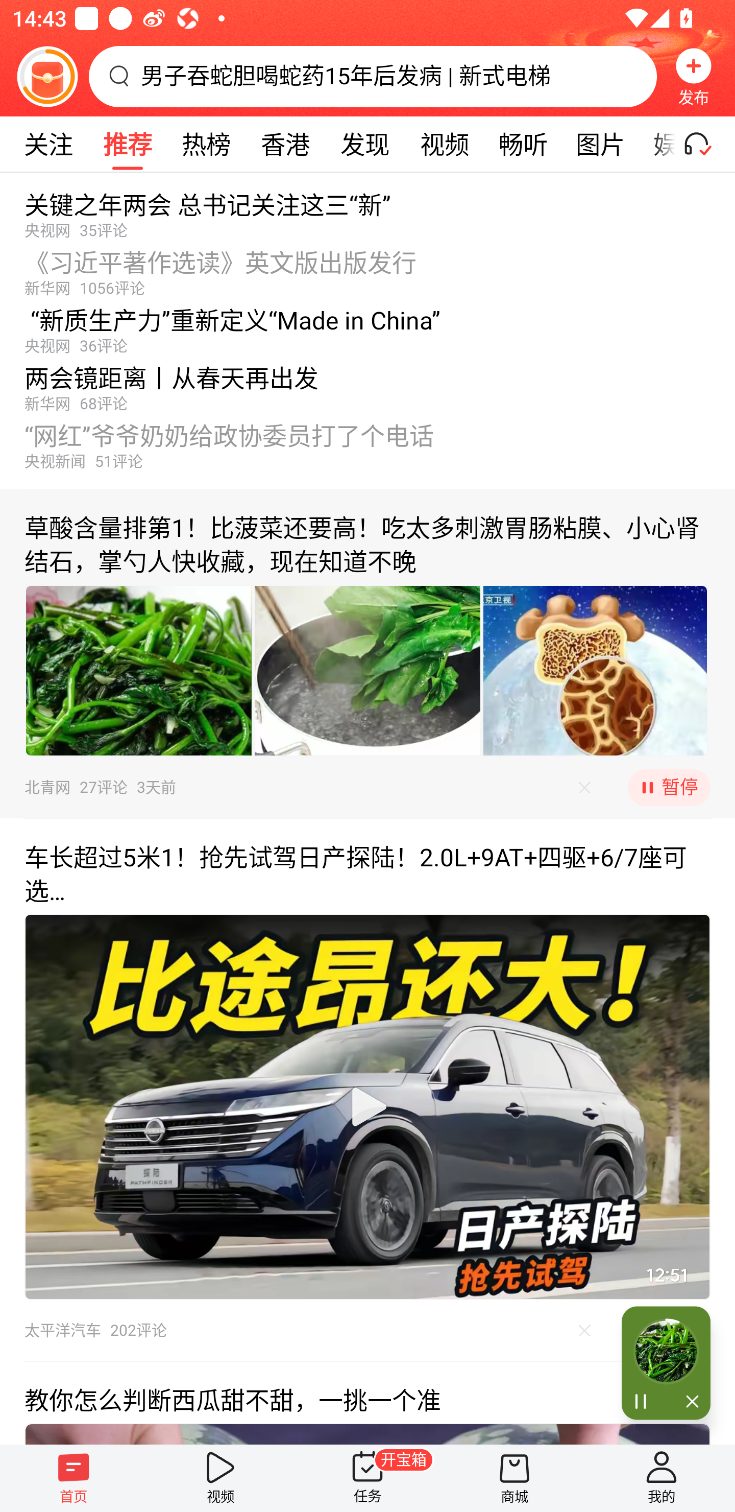 Image resolution: width=735 pixels, height=1512 pixels. What do you see at coordinates (285, 144) in the screenshot?
I see `香港` at bounding box center [285, 144].